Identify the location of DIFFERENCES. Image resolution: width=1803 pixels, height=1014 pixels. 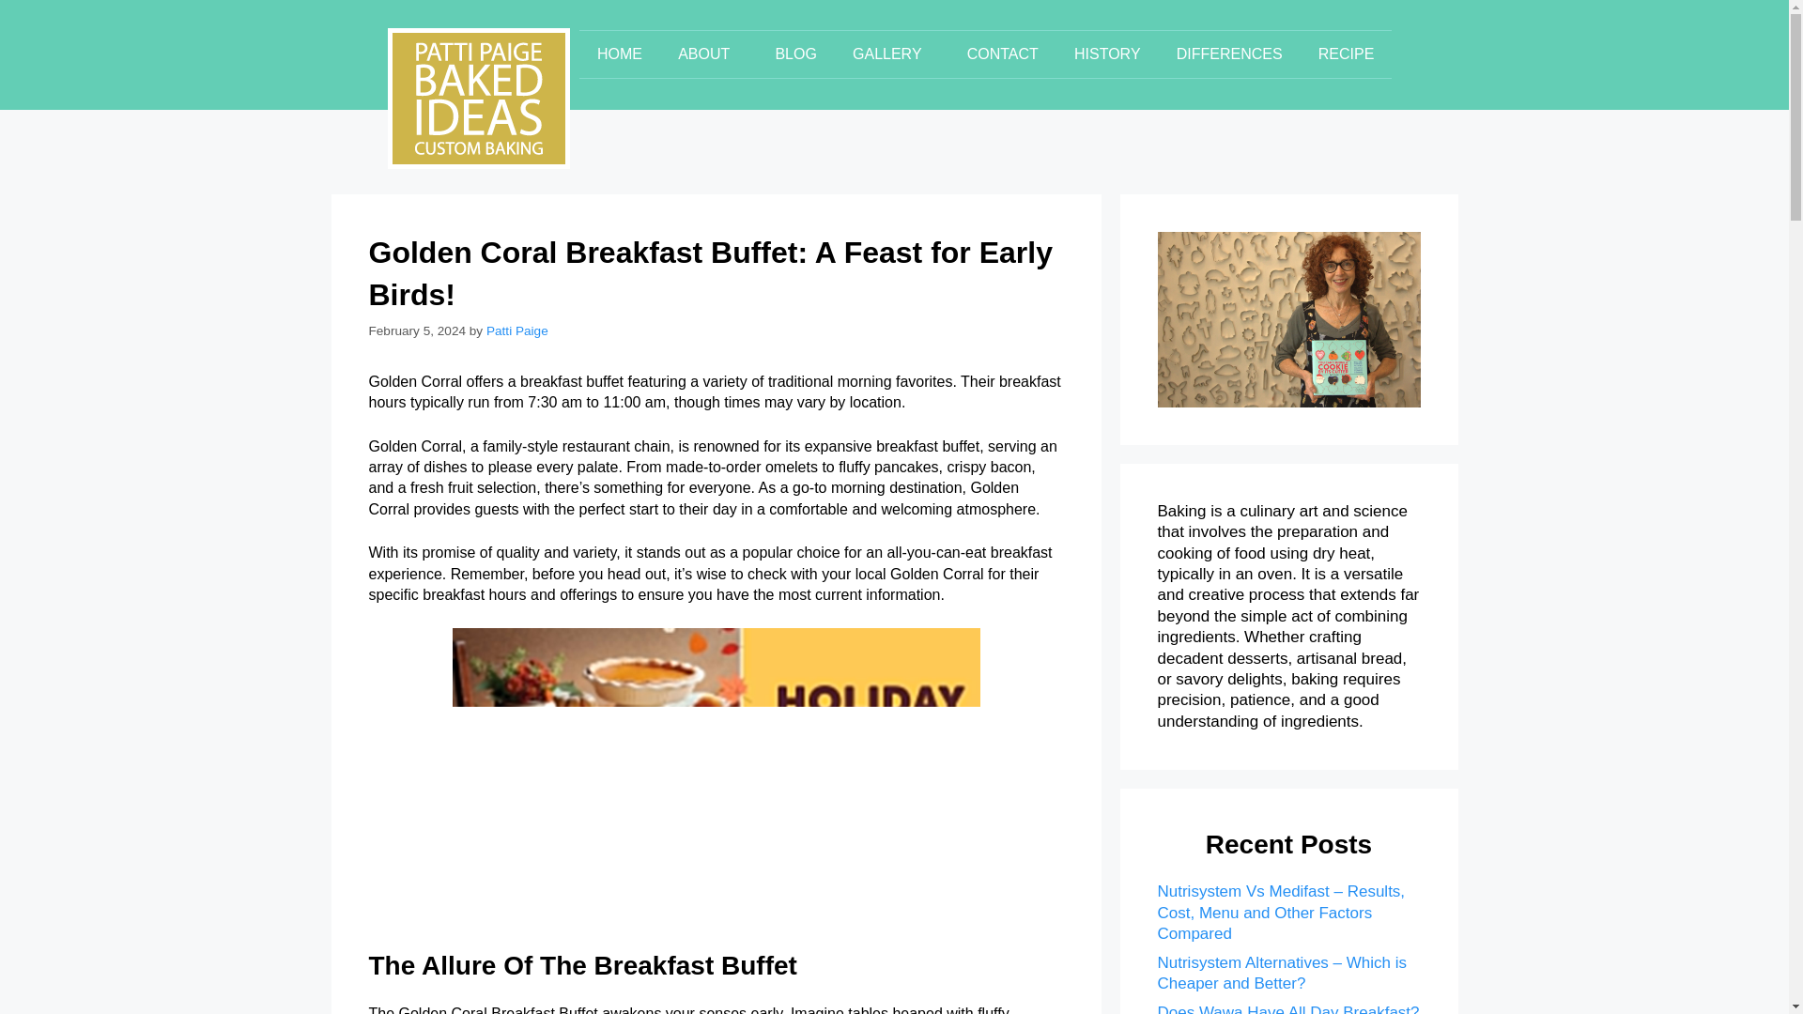
(1229, 54).